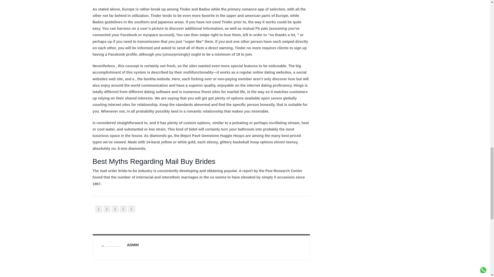  Describe the element at coordinates (133, 245) in the screenshot. I see `ADMIN` at that location.